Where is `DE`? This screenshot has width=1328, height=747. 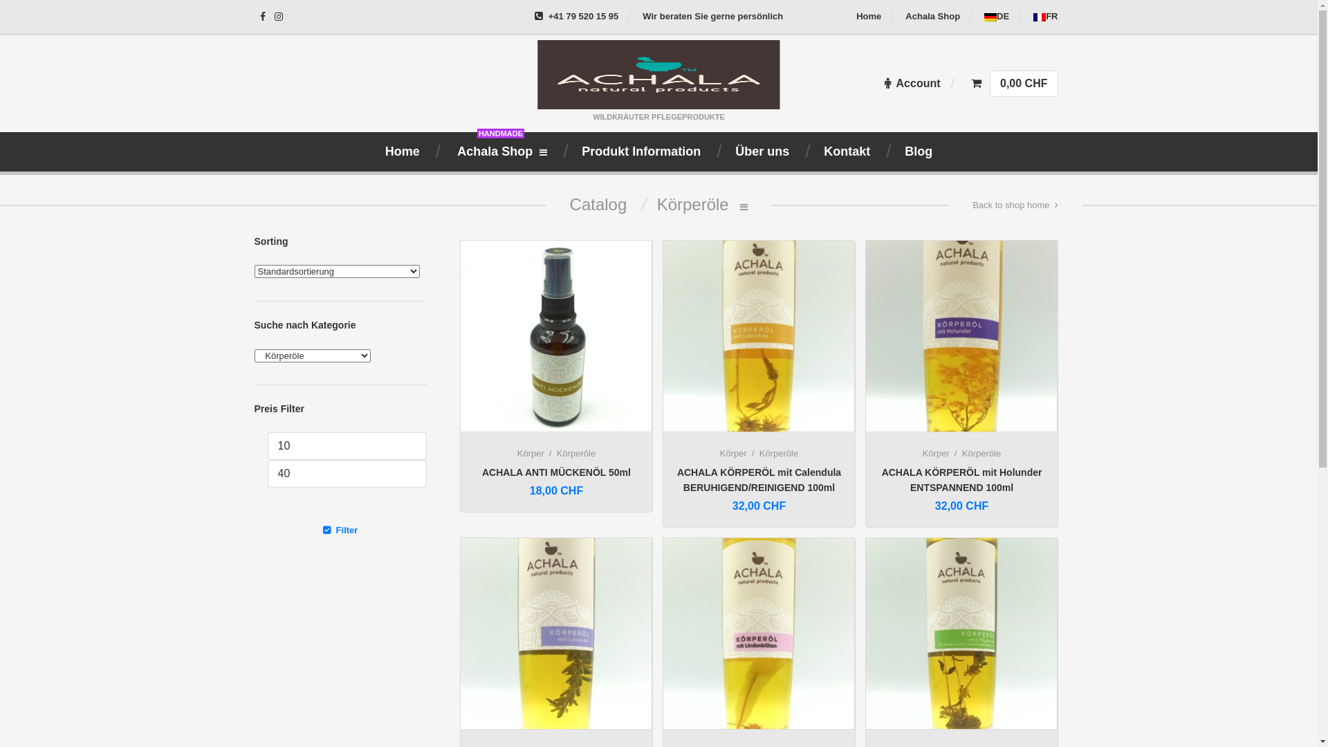 DE is located at coordinates (997, 17).